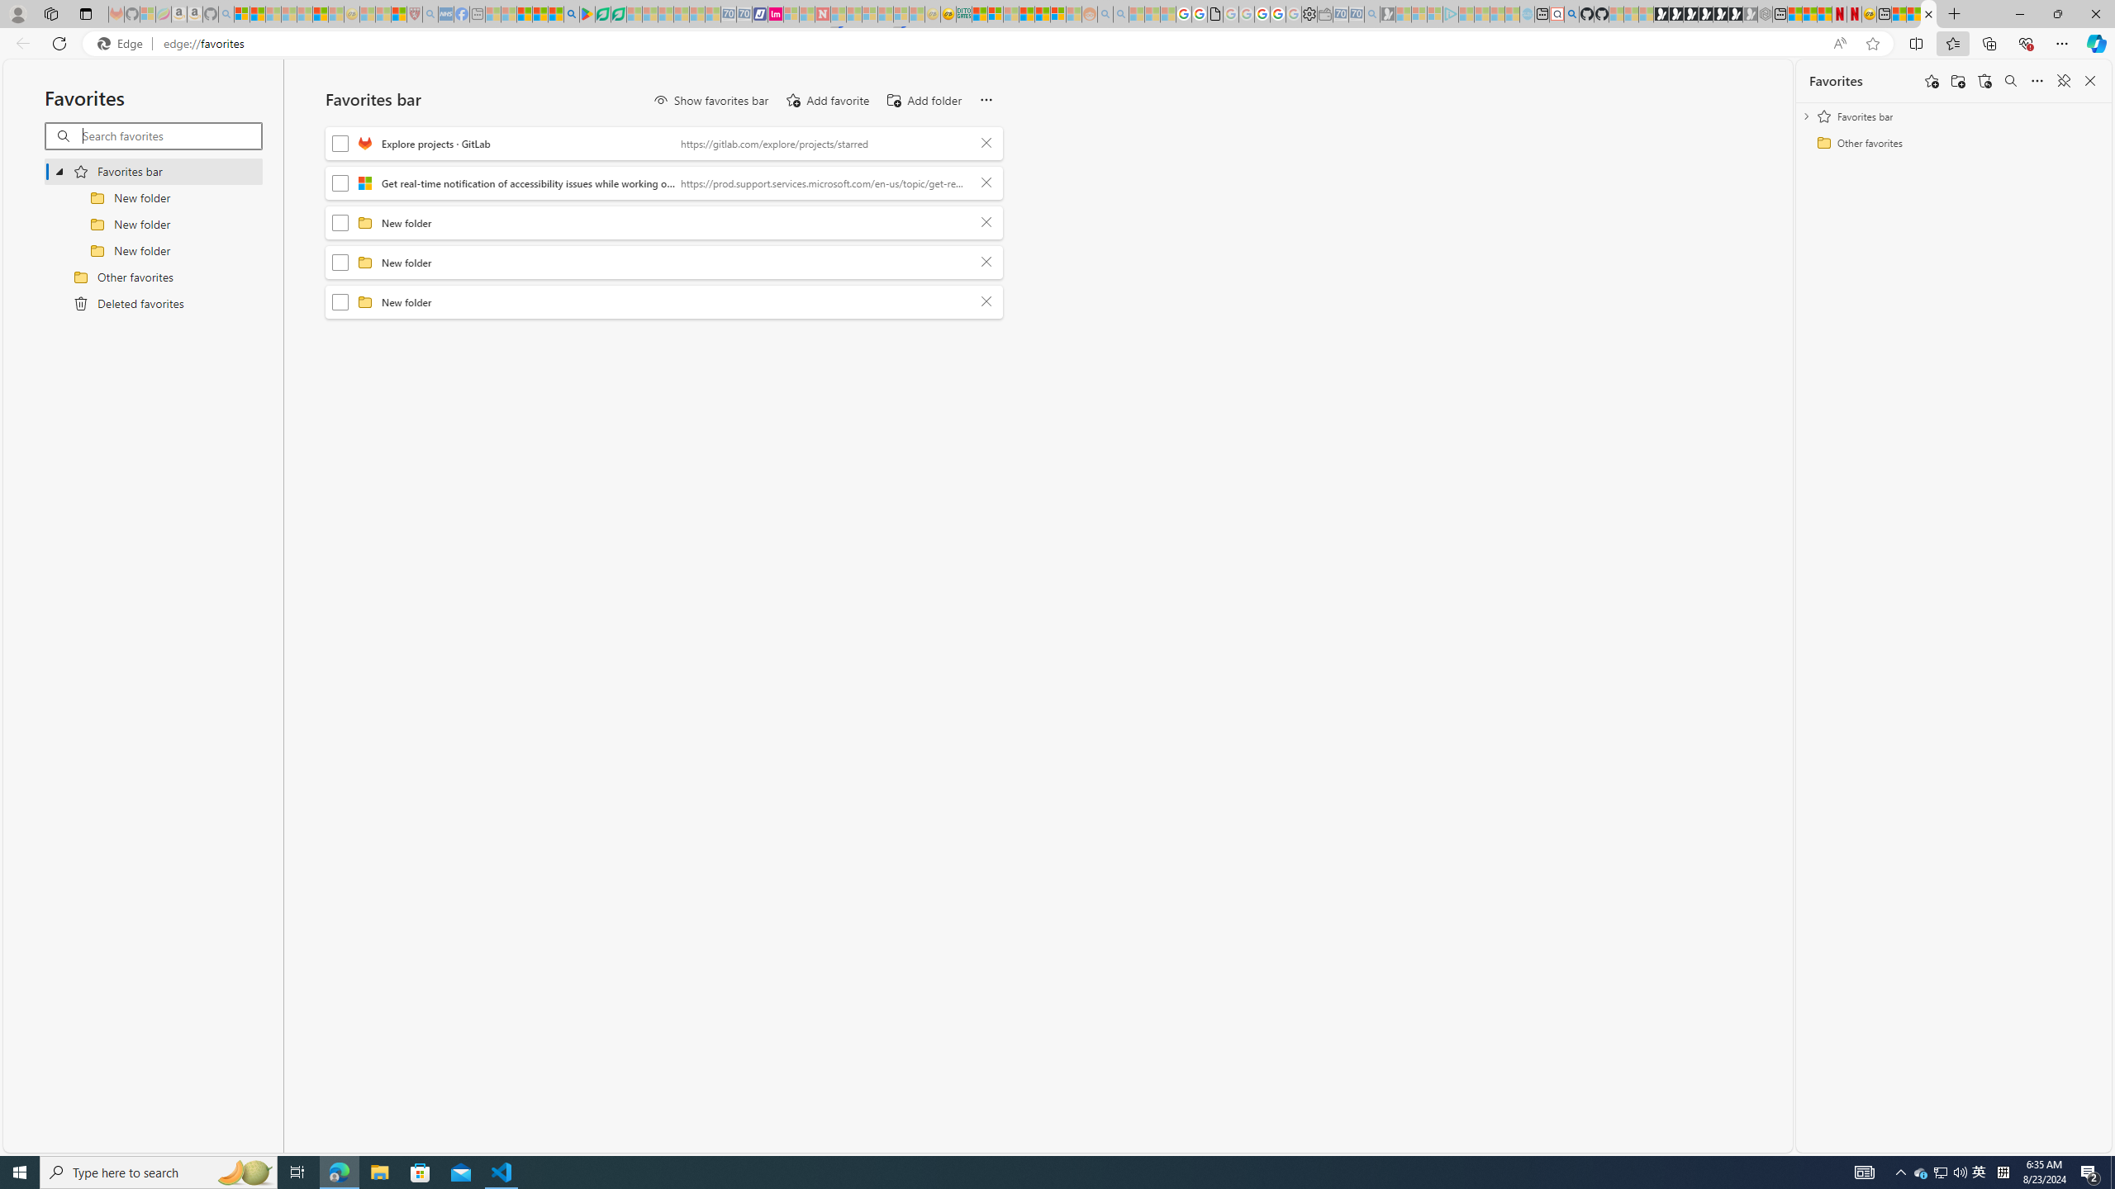  Describe the element at coordinates (711, 101) in the screenshot. I see `Show favorites bar` at that location.